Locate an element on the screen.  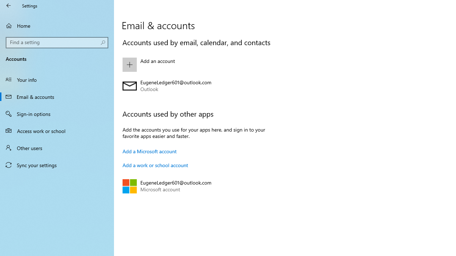
Your info is located at coordinates (57, 80).